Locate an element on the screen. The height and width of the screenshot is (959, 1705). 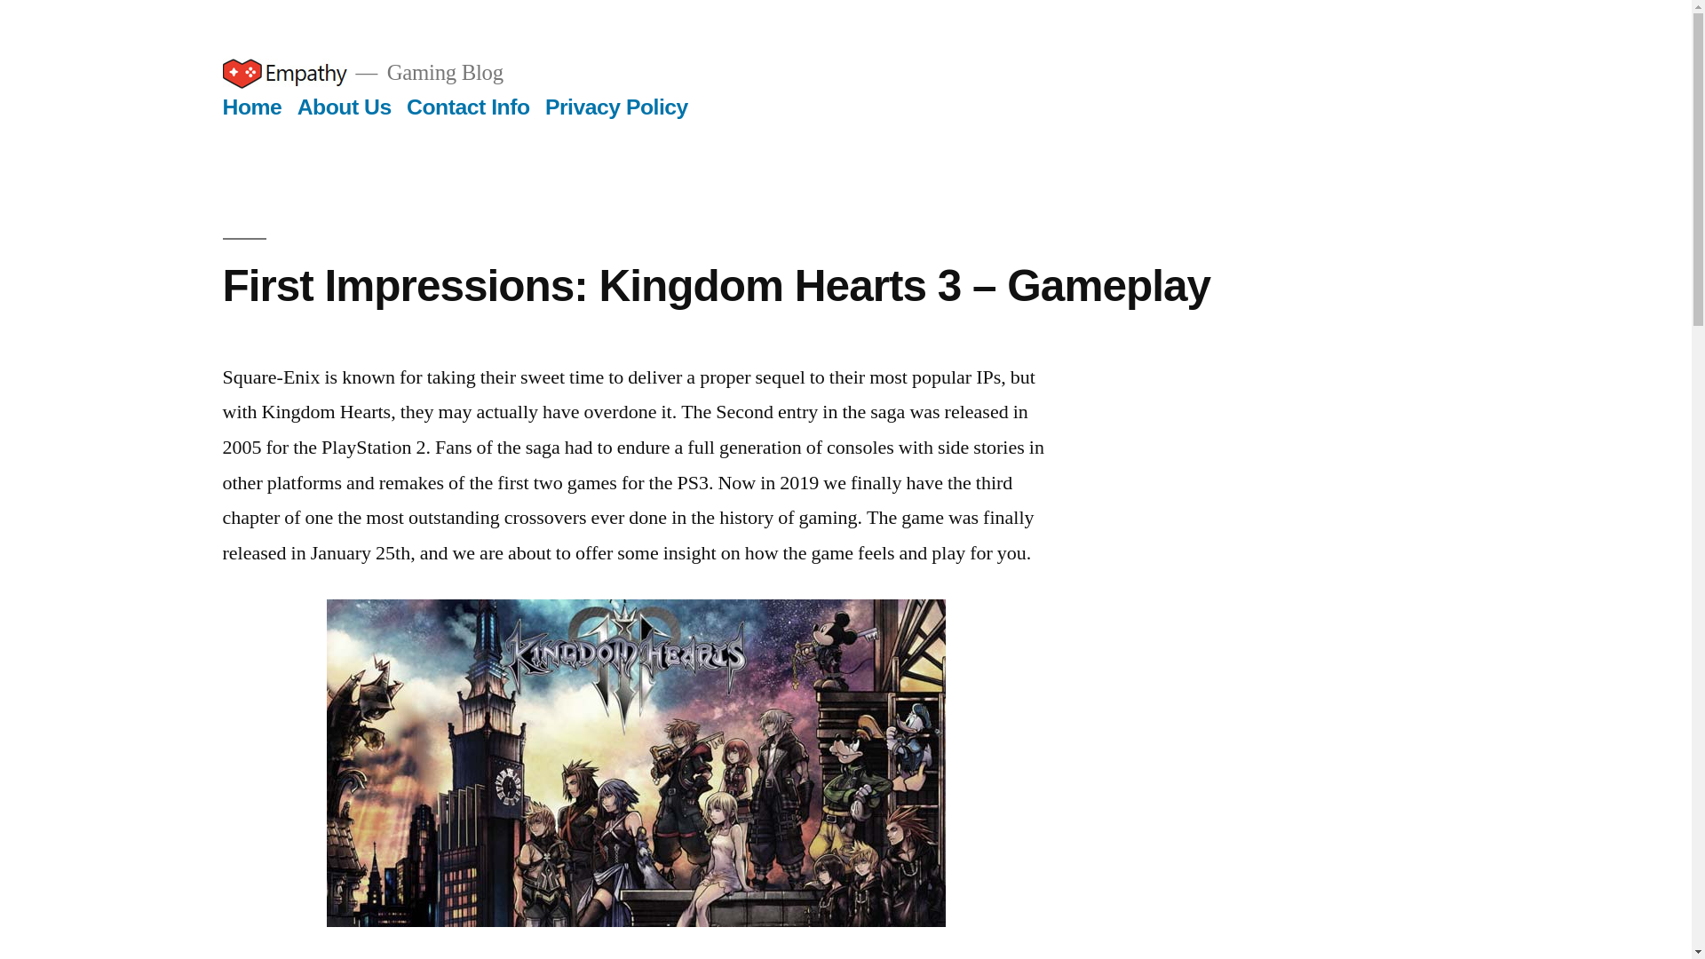
About Us is located at coordinates (345, 105).